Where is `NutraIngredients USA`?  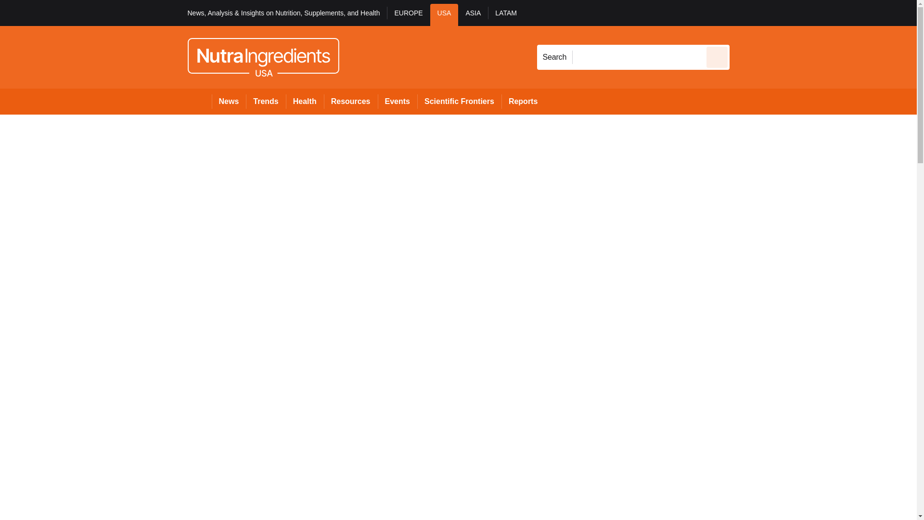
NutraIngredients USA is located at coordinates (263, 57).